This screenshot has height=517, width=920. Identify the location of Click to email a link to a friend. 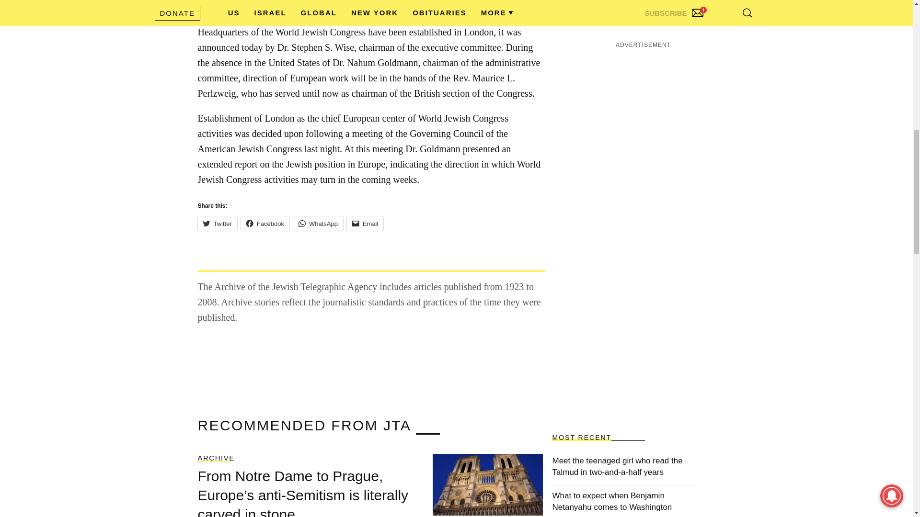
(365, 223).